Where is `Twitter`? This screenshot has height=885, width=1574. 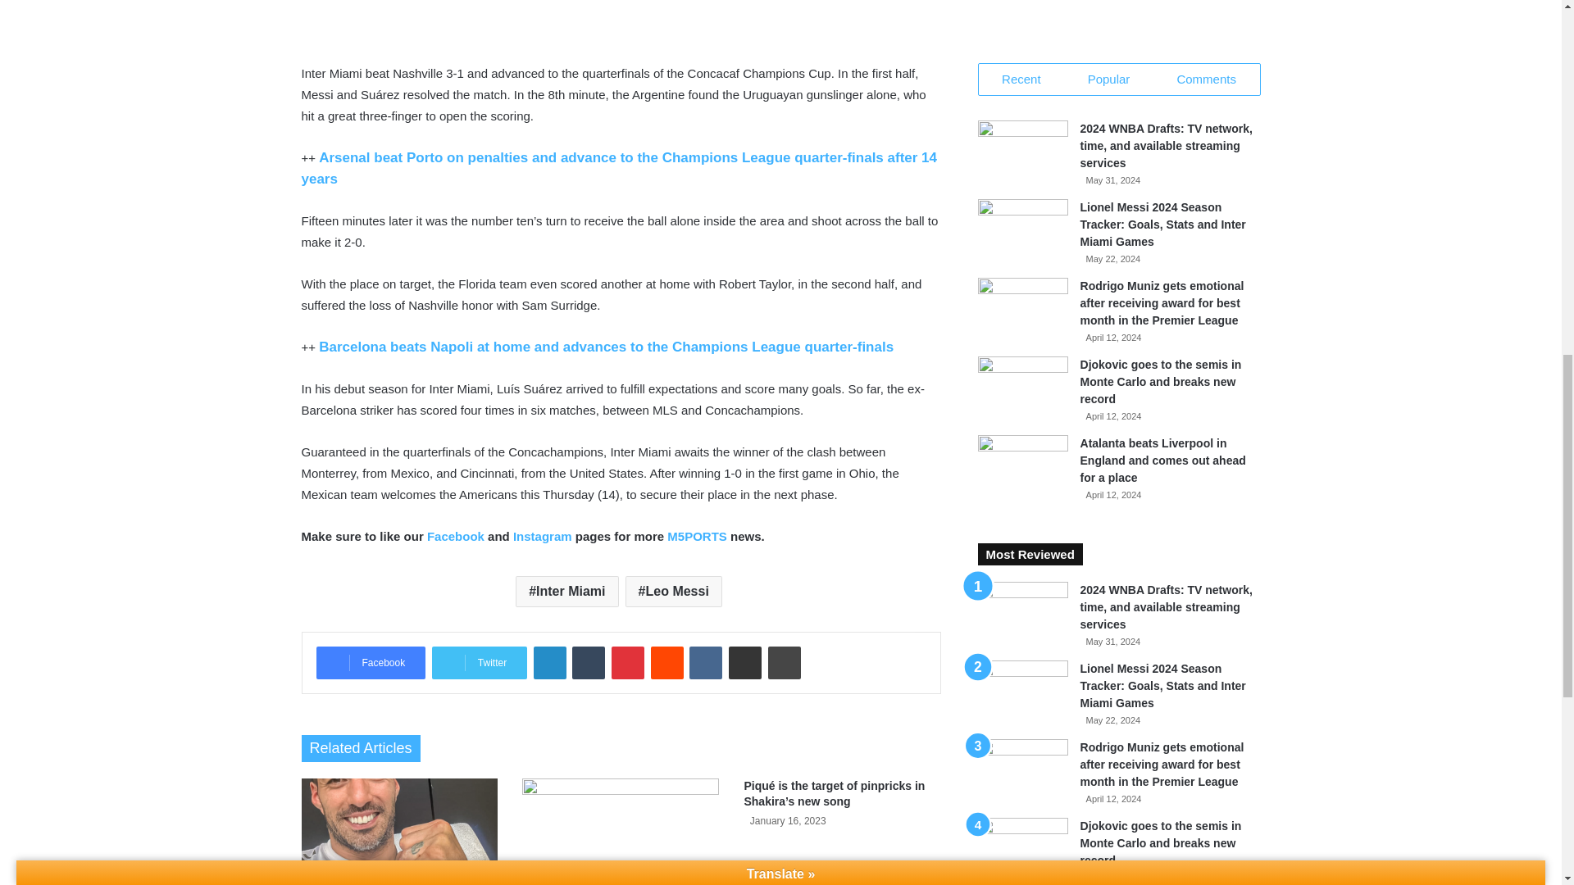
Twitter is located at coordinates (479, 663).